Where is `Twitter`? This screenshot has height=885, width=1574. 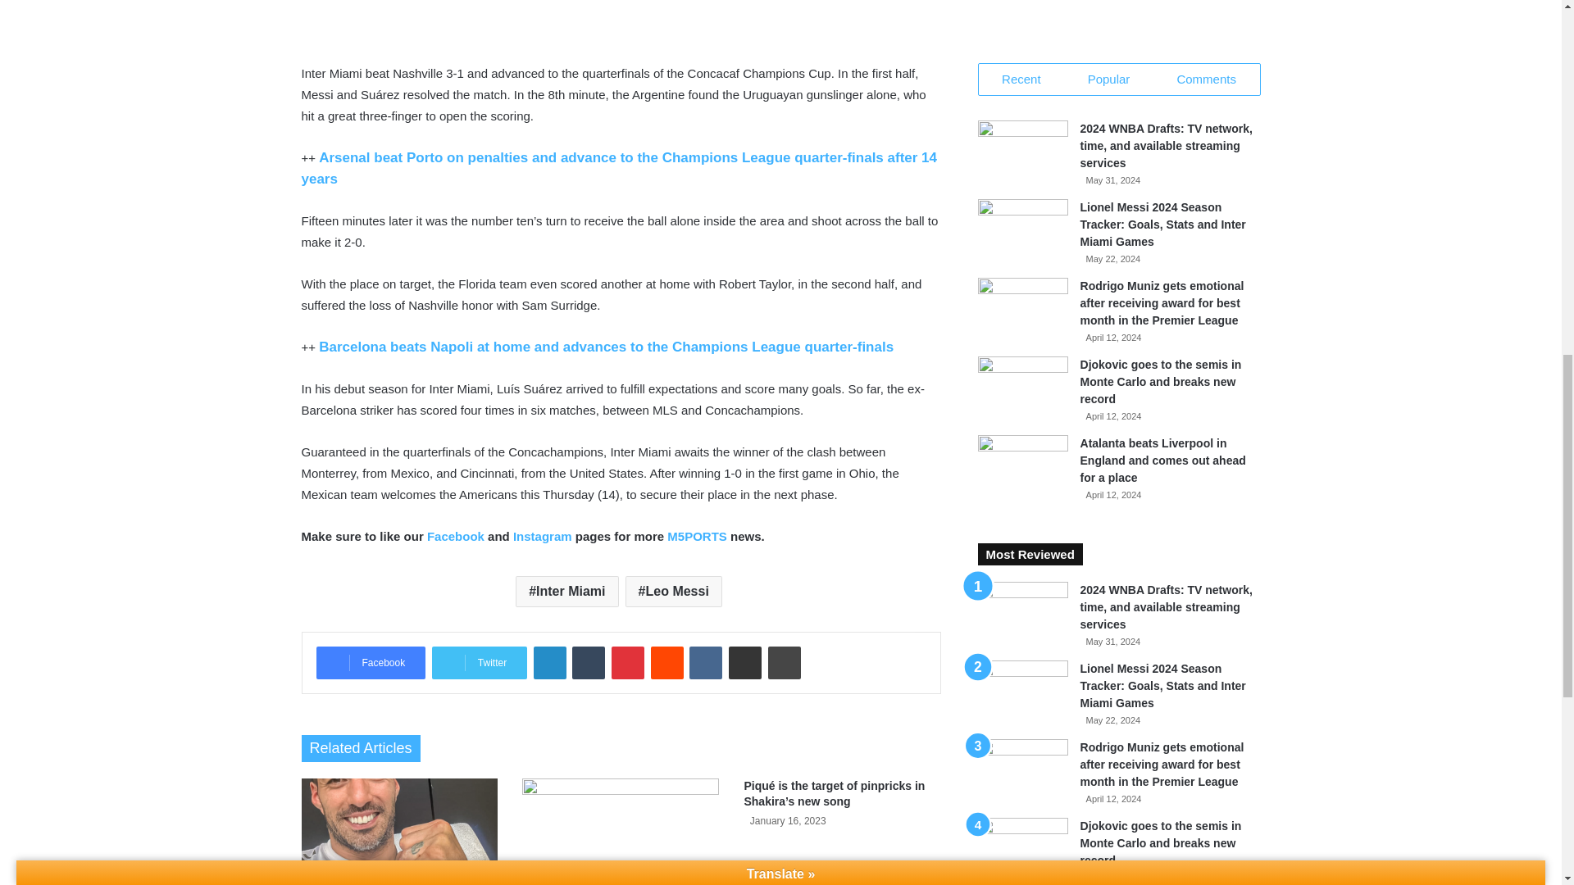
Twitter is located at coordinates (479, 663).